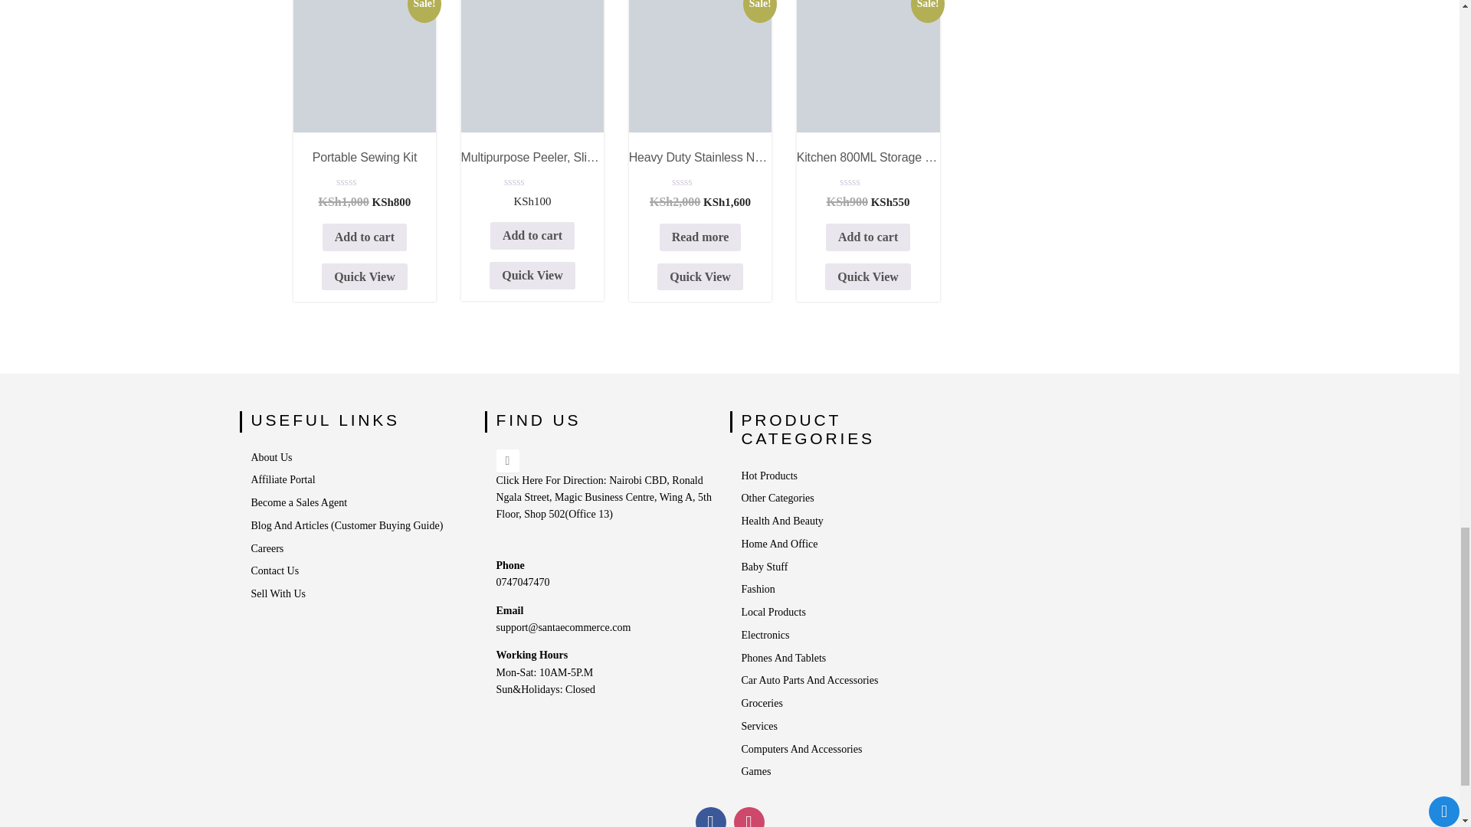 The width and height of the screenshot is (1471, 827). Describe the element at coordinates (700, 277) in the screenshot. I see `Quick View` at that location.